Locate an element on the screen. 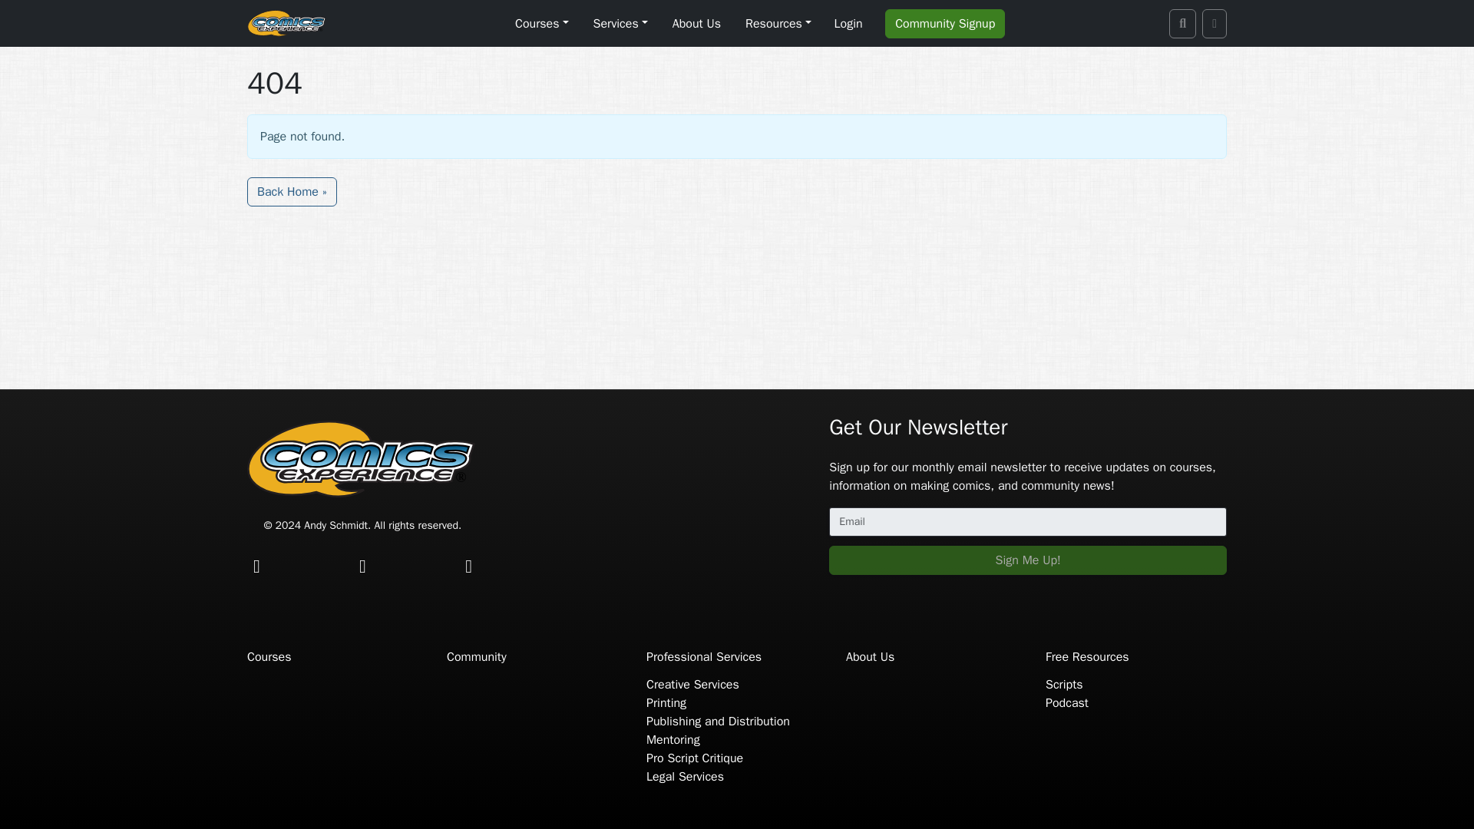 This screenshot has height=829, width=1474. Community is located at coordinates (476, 657).